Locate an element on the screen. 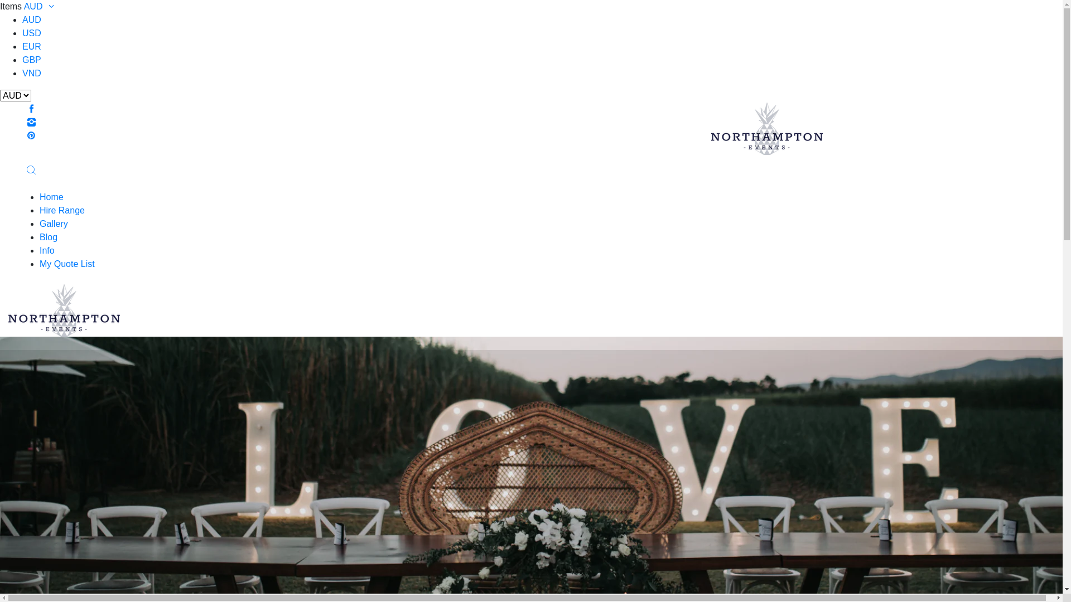 The height and width of the screenshot is (602, 1071). Instagram is located at coordinates (31, 123).